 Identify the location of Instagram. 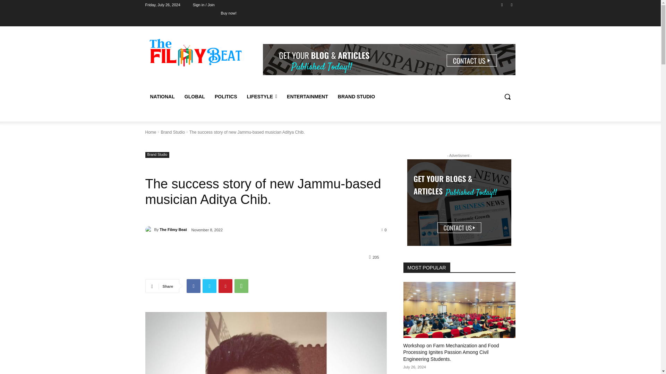
(511, 5).